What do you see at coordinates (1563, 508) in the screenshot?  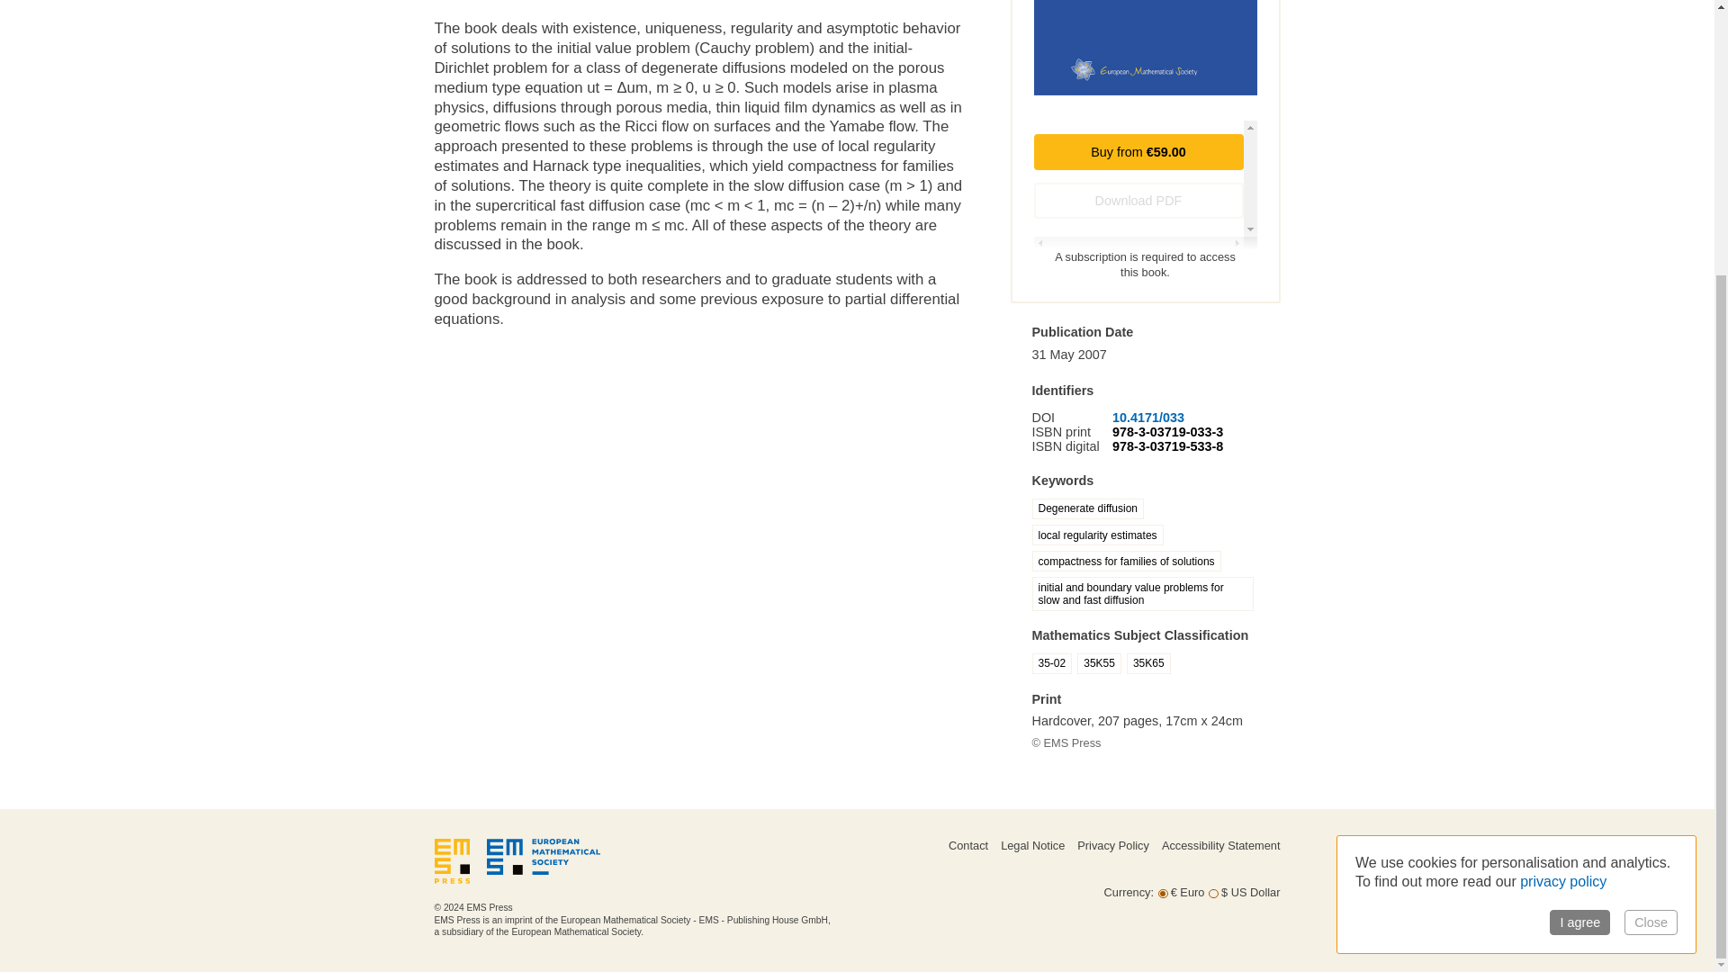 I see `privacy policy` at bounding box center [1563, 508].